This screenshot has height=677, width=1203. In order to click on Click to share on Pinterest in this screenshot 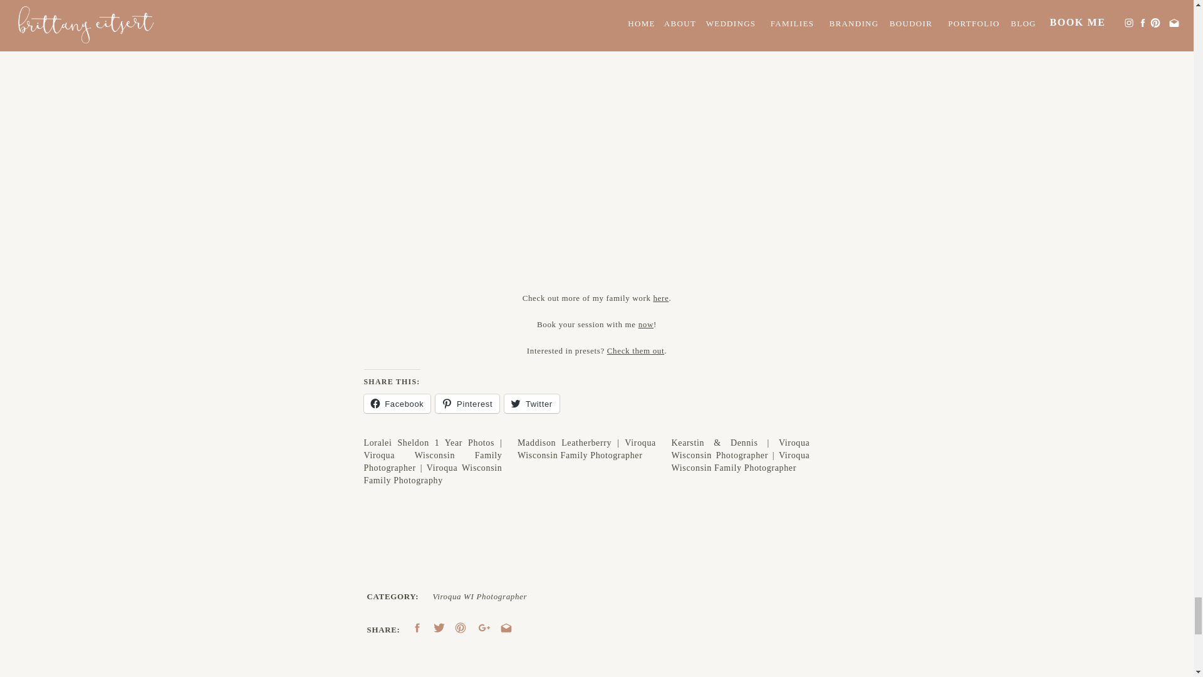, I will do `click(467, 403)`.